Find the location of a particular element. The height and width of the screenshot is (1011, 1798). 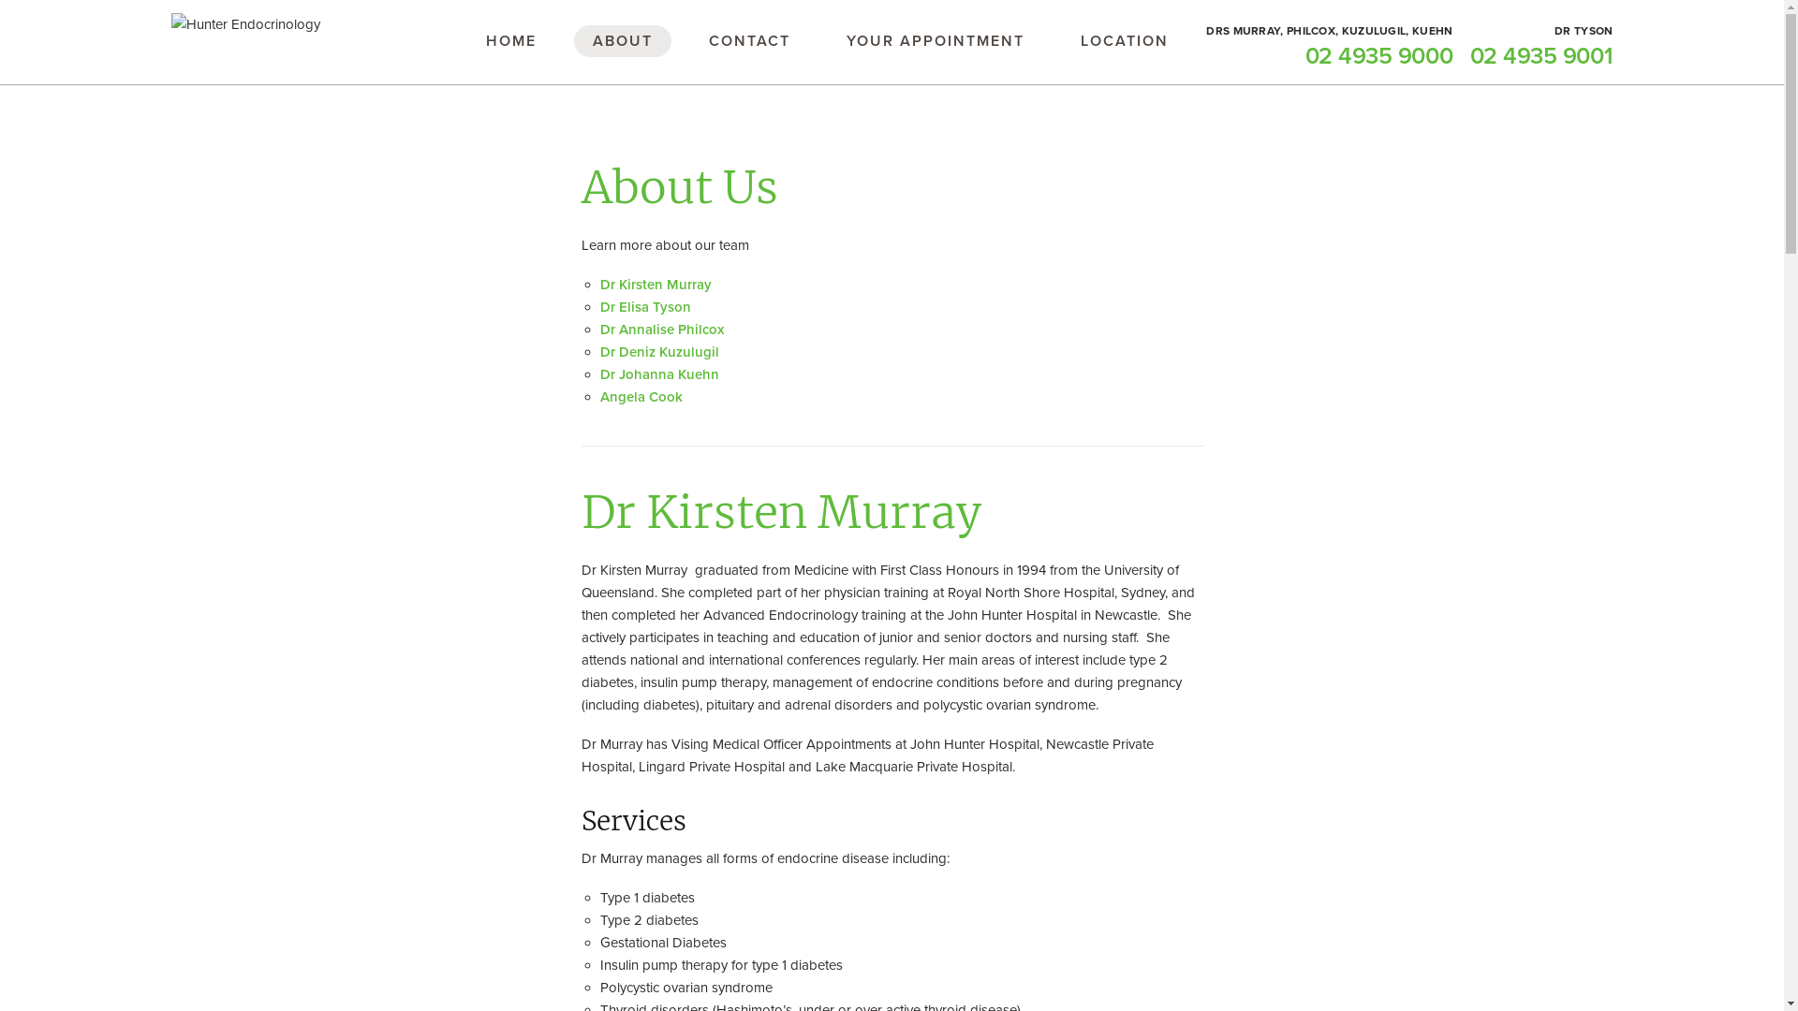

Dr Kirsten Murray is located at coordinates (656, 285).